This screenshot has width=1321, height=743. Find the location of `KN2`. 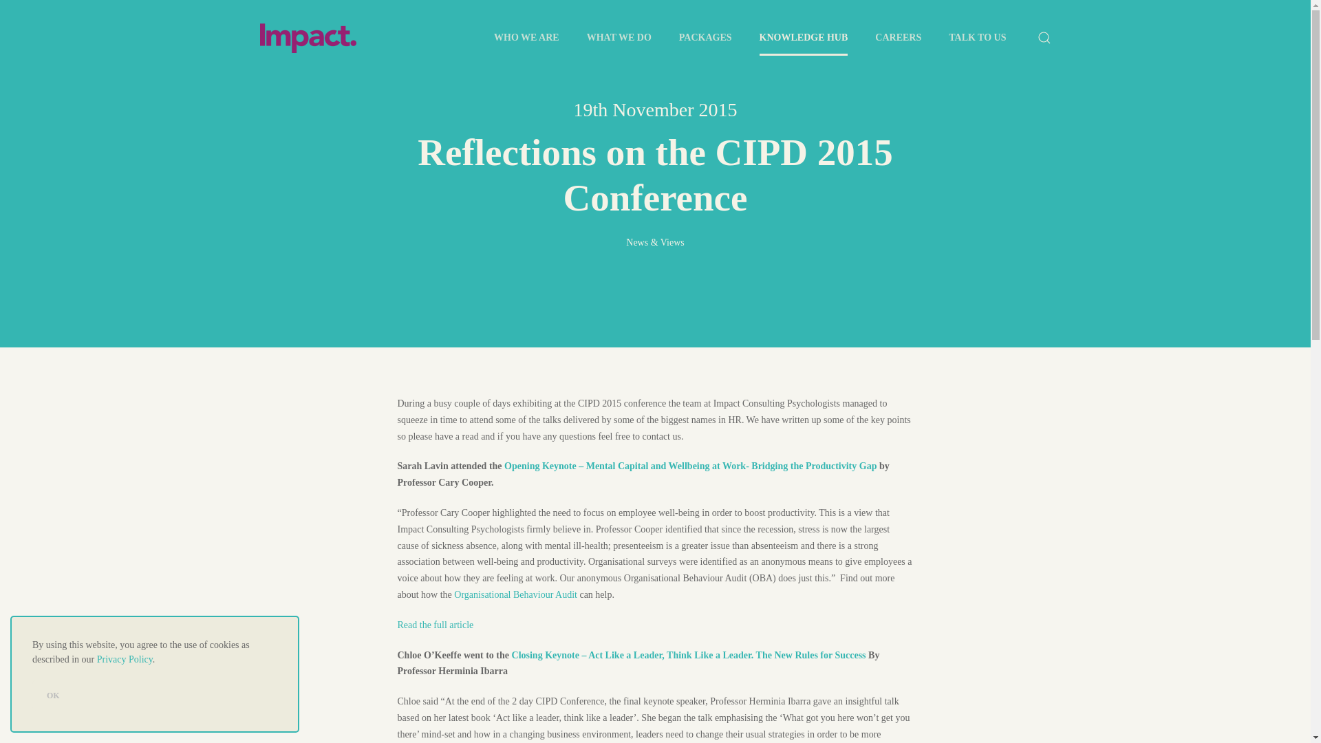

KN2 is located at coordinates (689, 655).